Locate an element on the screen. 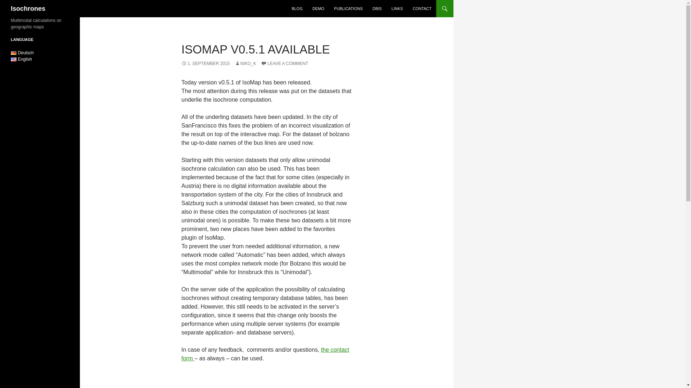 Image resolution: width=691 pixels, height=388 pixels. English is located at coordinates (21, 59).